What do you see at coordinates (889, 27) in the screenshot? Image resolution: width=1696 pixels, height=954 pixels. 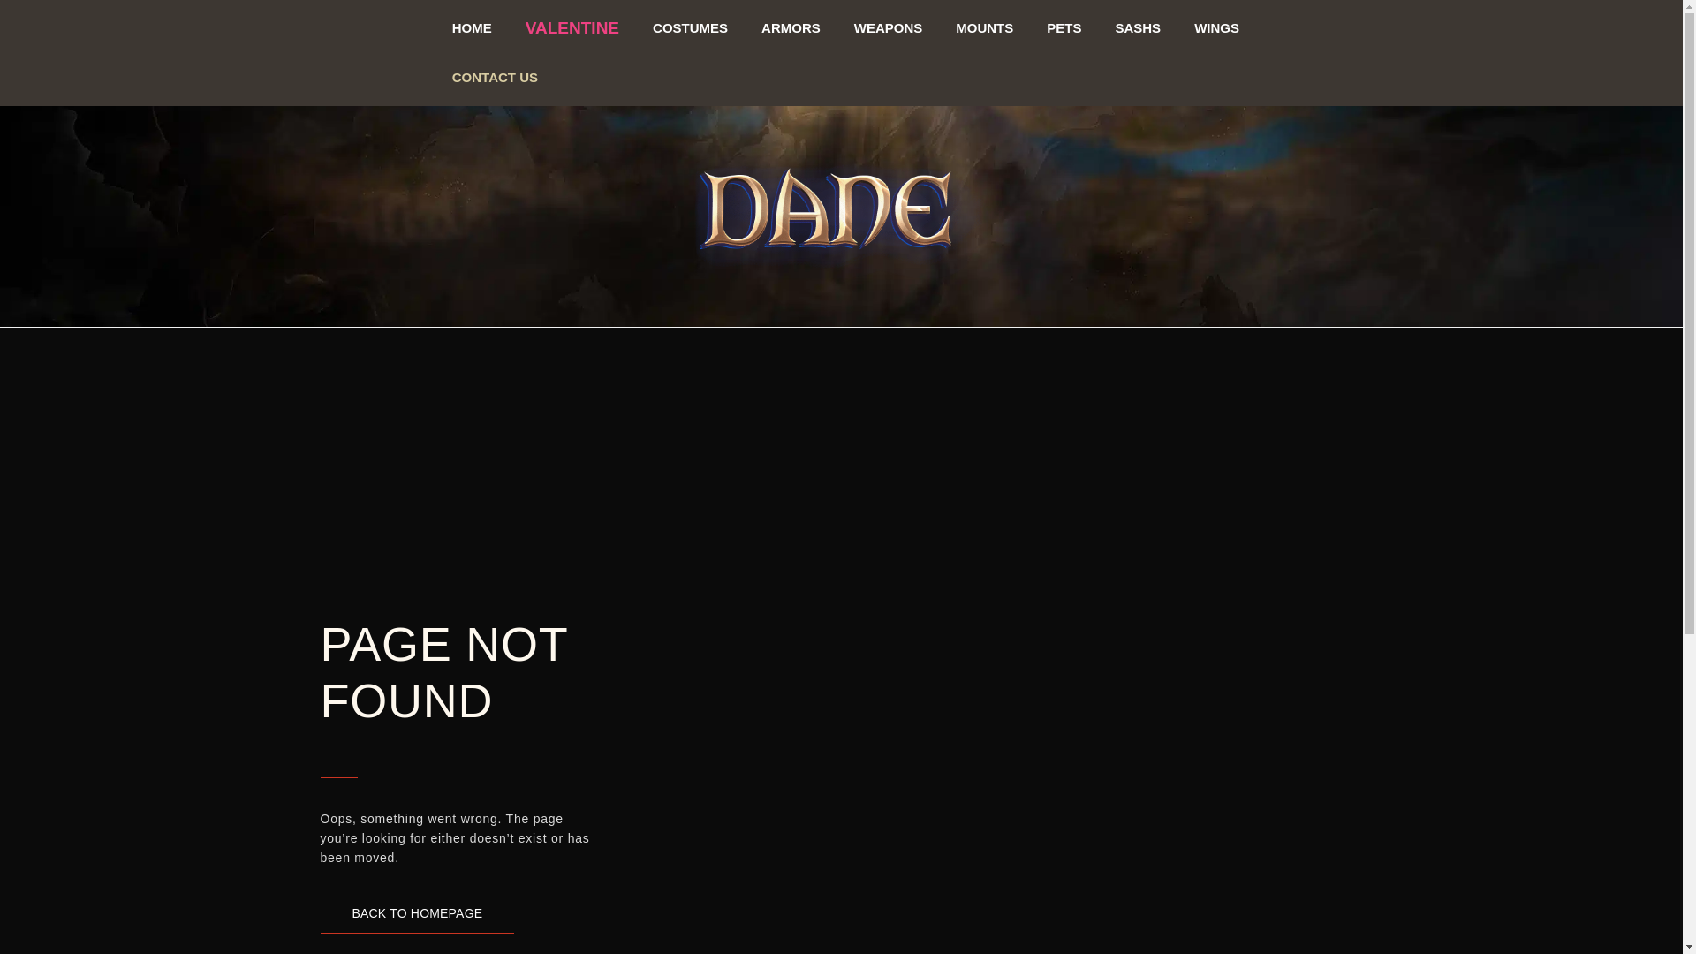 I see `WEAPONS` at bounding box center [889, 27].